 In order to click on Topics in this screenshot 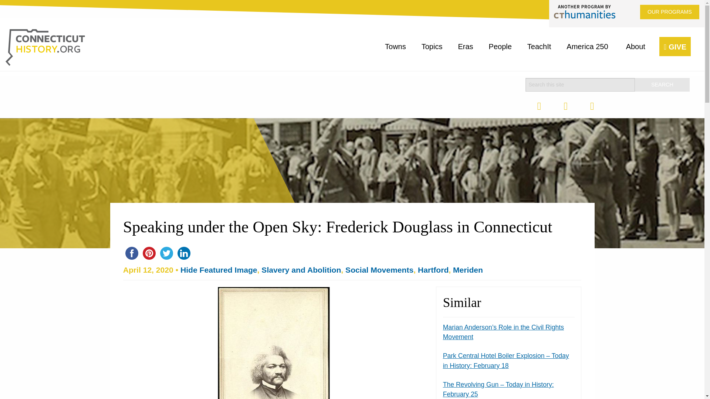, I will do `click(432, 47)`.